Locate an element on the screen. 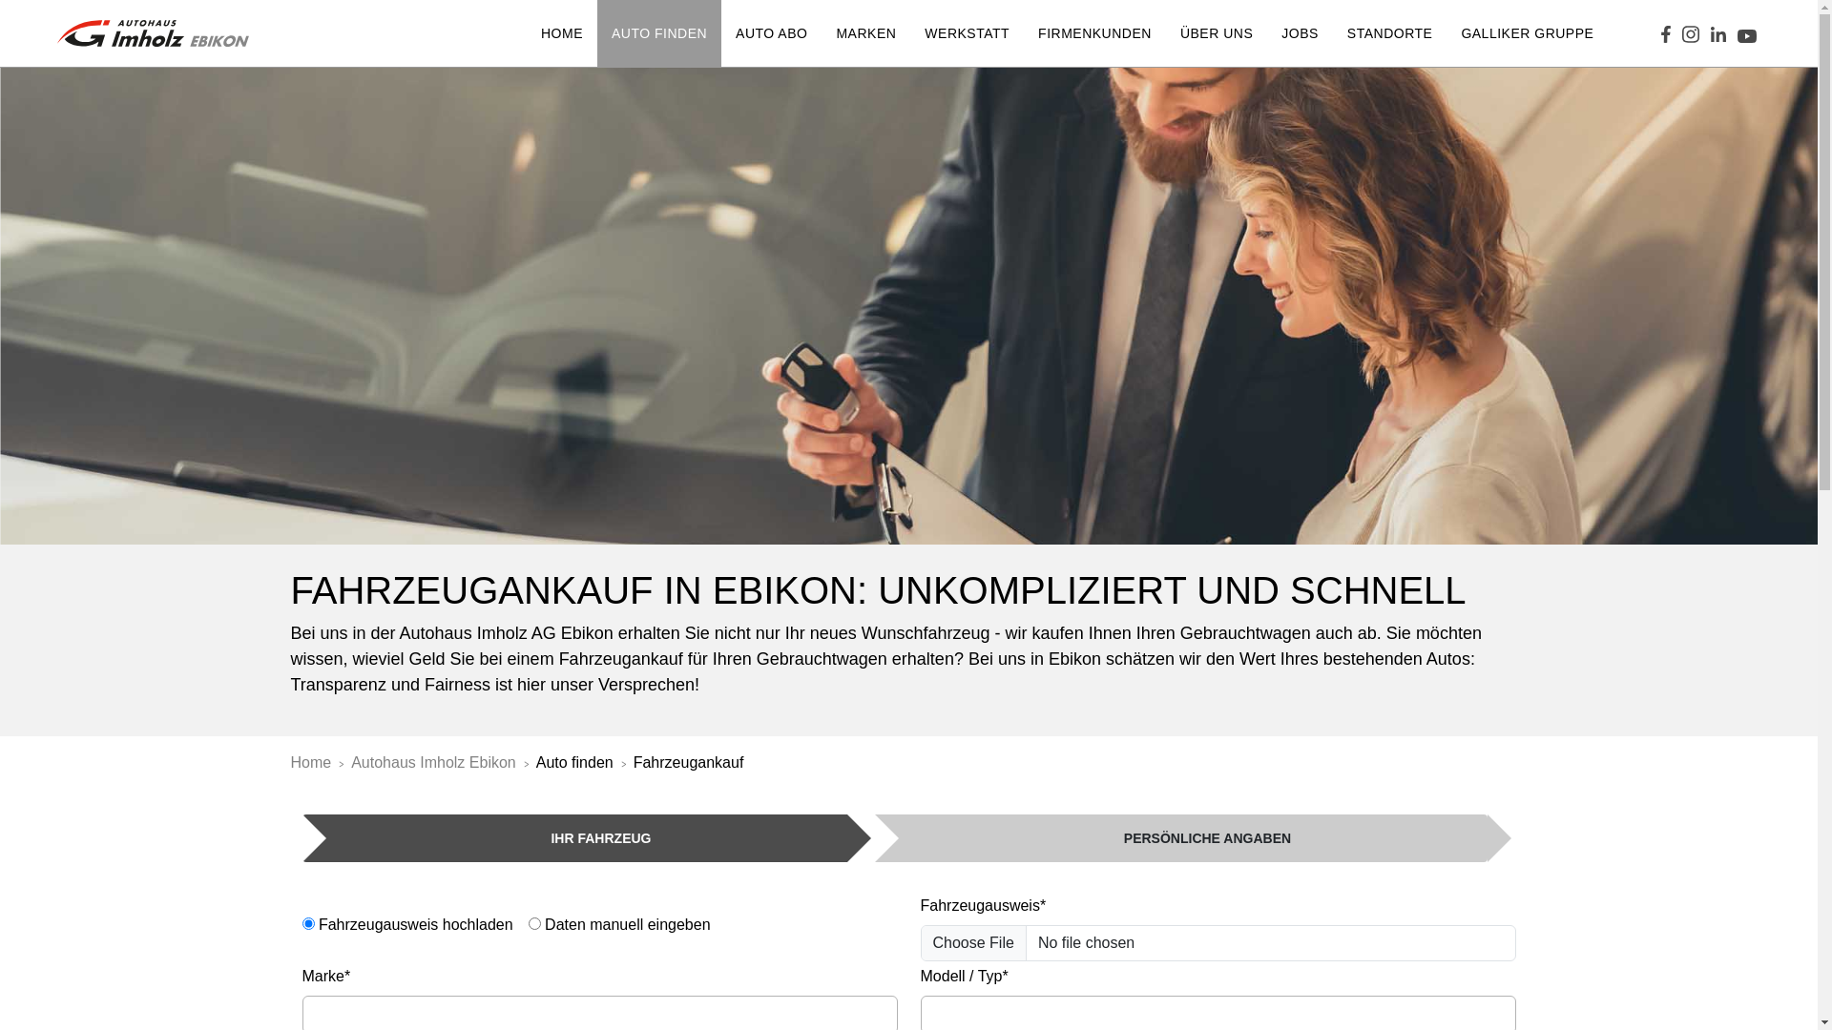 This screenshot has height=1030, width=1832. Instagram Carplanet Galliker is located at coordinates (1691, 33).